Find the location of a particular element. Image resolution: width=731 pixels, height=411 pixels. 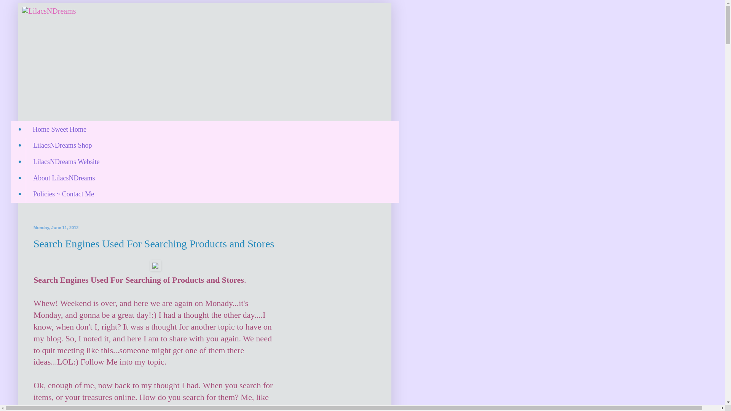

LilacsNDreams Shop is located at coordinates (62, 146).